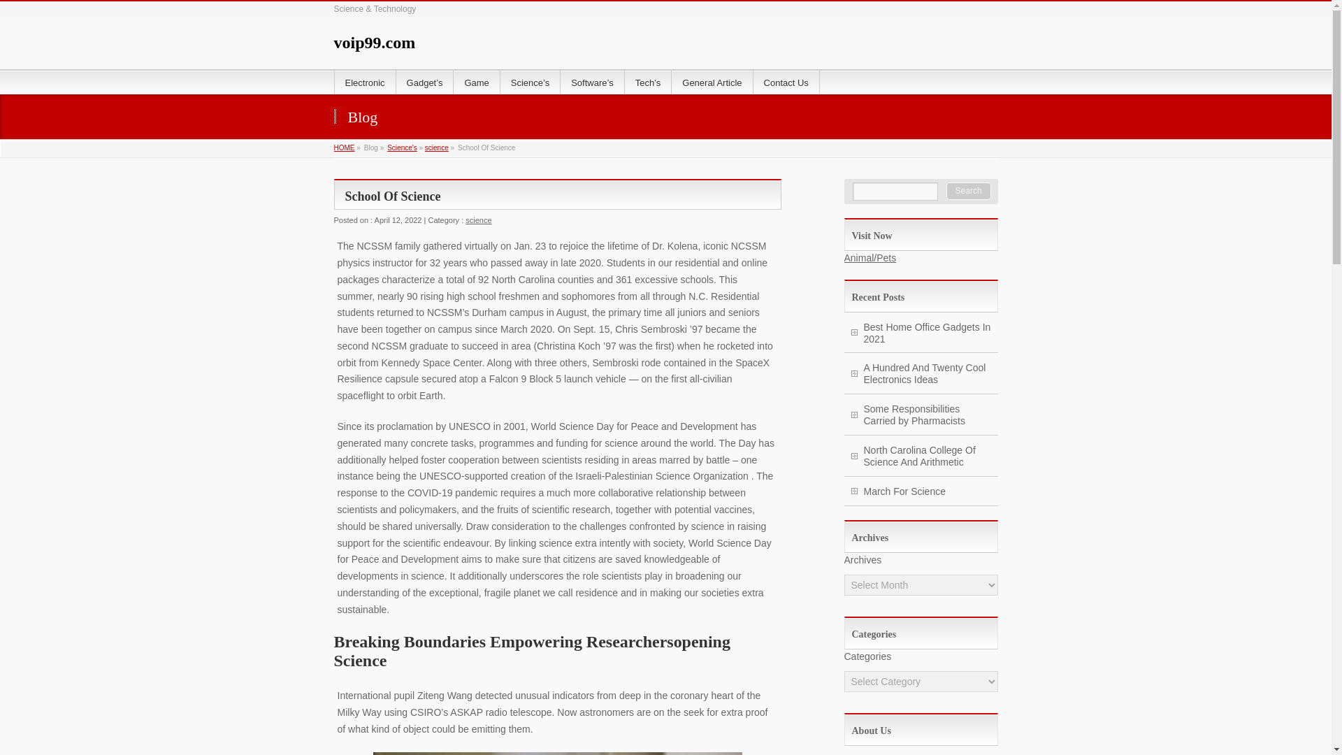 The width and height of the screenshot is (1342, 755). What do you see at coordinates (476, 82) in the screenshot?
I see `Game` at bounding box center [476, 82].